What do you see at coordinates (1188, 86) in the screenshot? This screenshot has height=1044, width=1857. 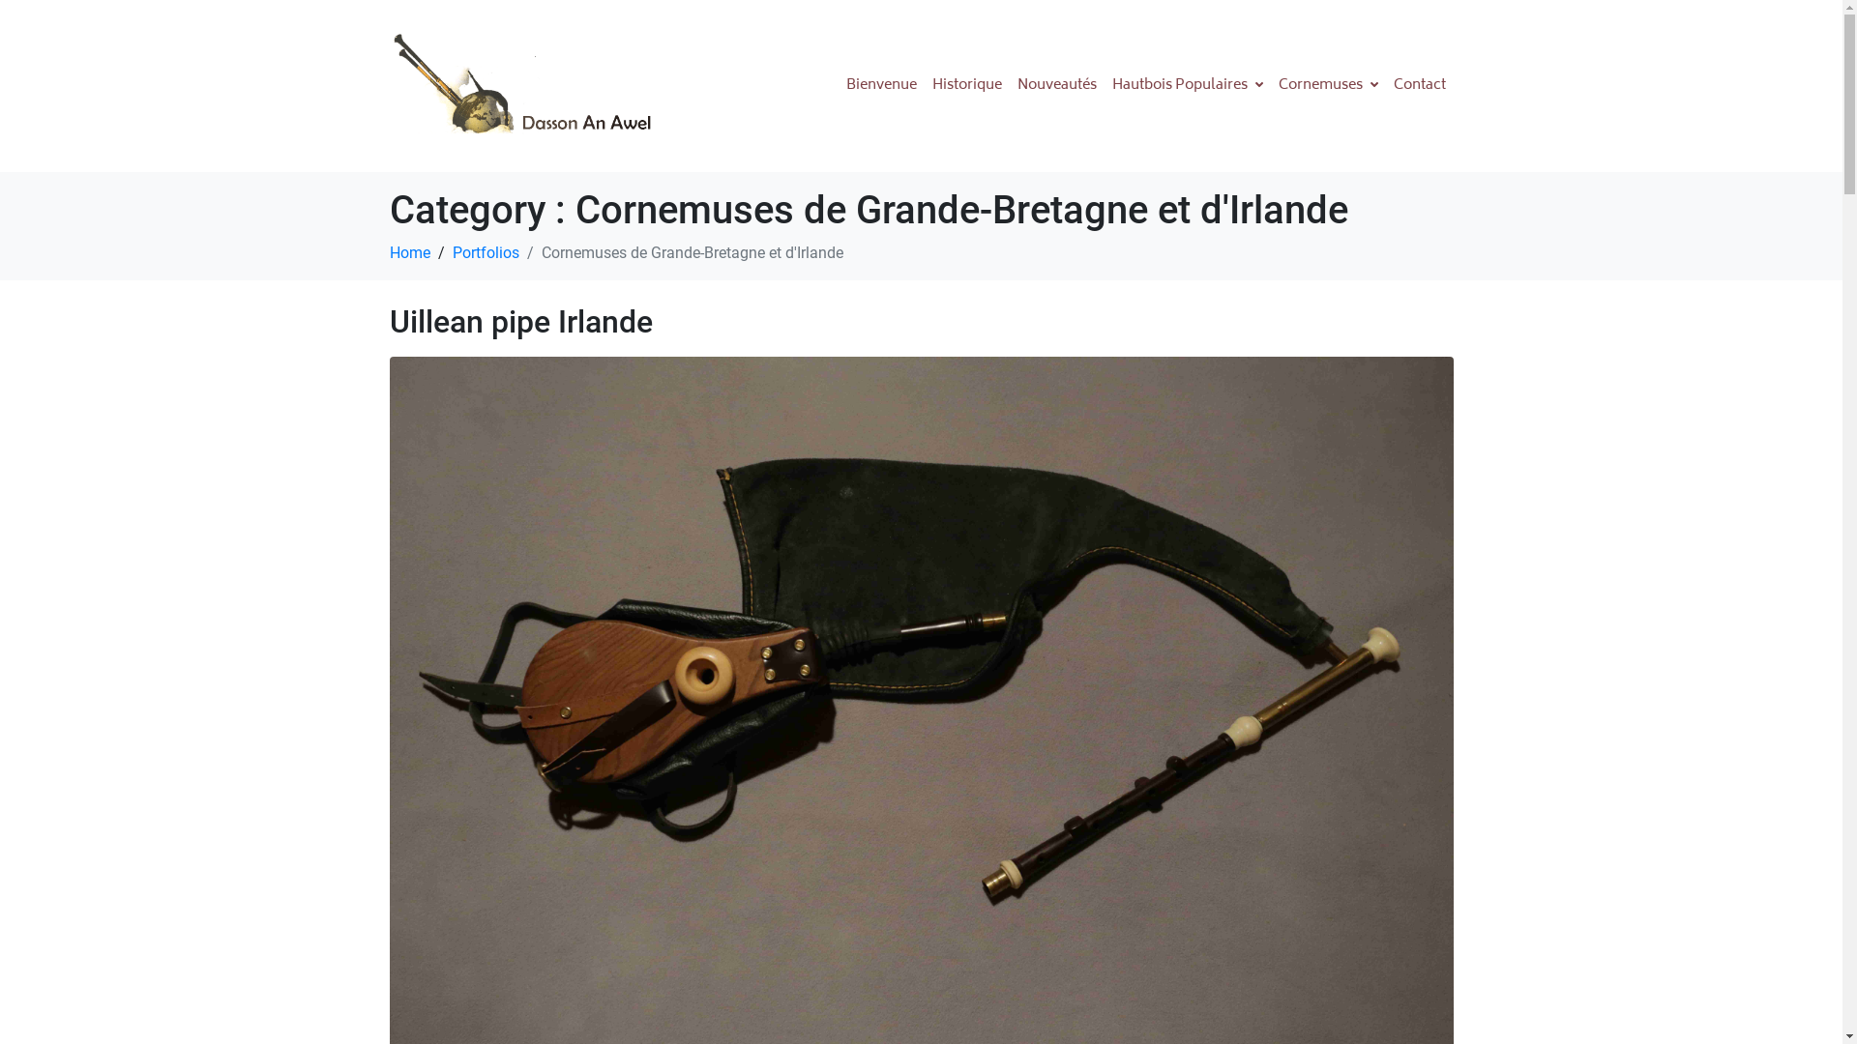 I see `Hautbois Populaires` at bounding box center [1188, 86].